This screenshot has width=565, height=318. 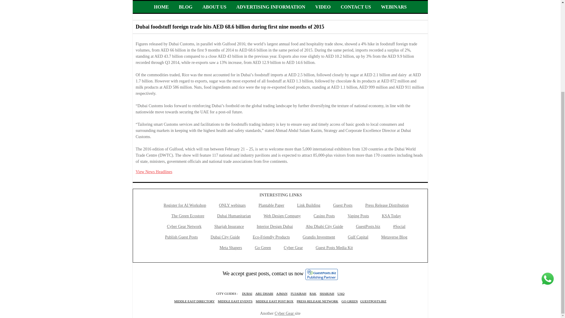 What do you see at coordinates (184, 226) in the screenshot?
I see `Cyber Gear Network` at bounding box center [184, 226].